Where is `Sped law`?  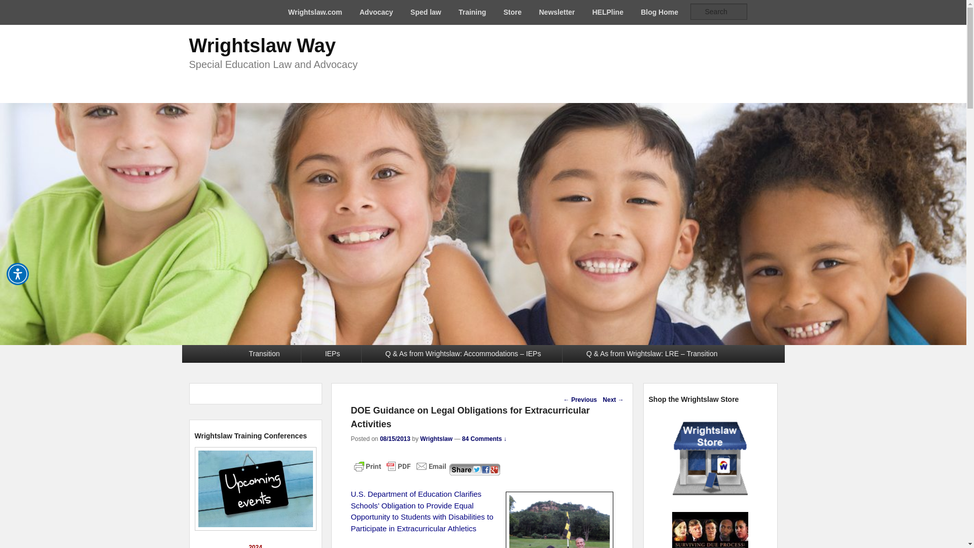
Sped law is located at coordinates (426, 12).